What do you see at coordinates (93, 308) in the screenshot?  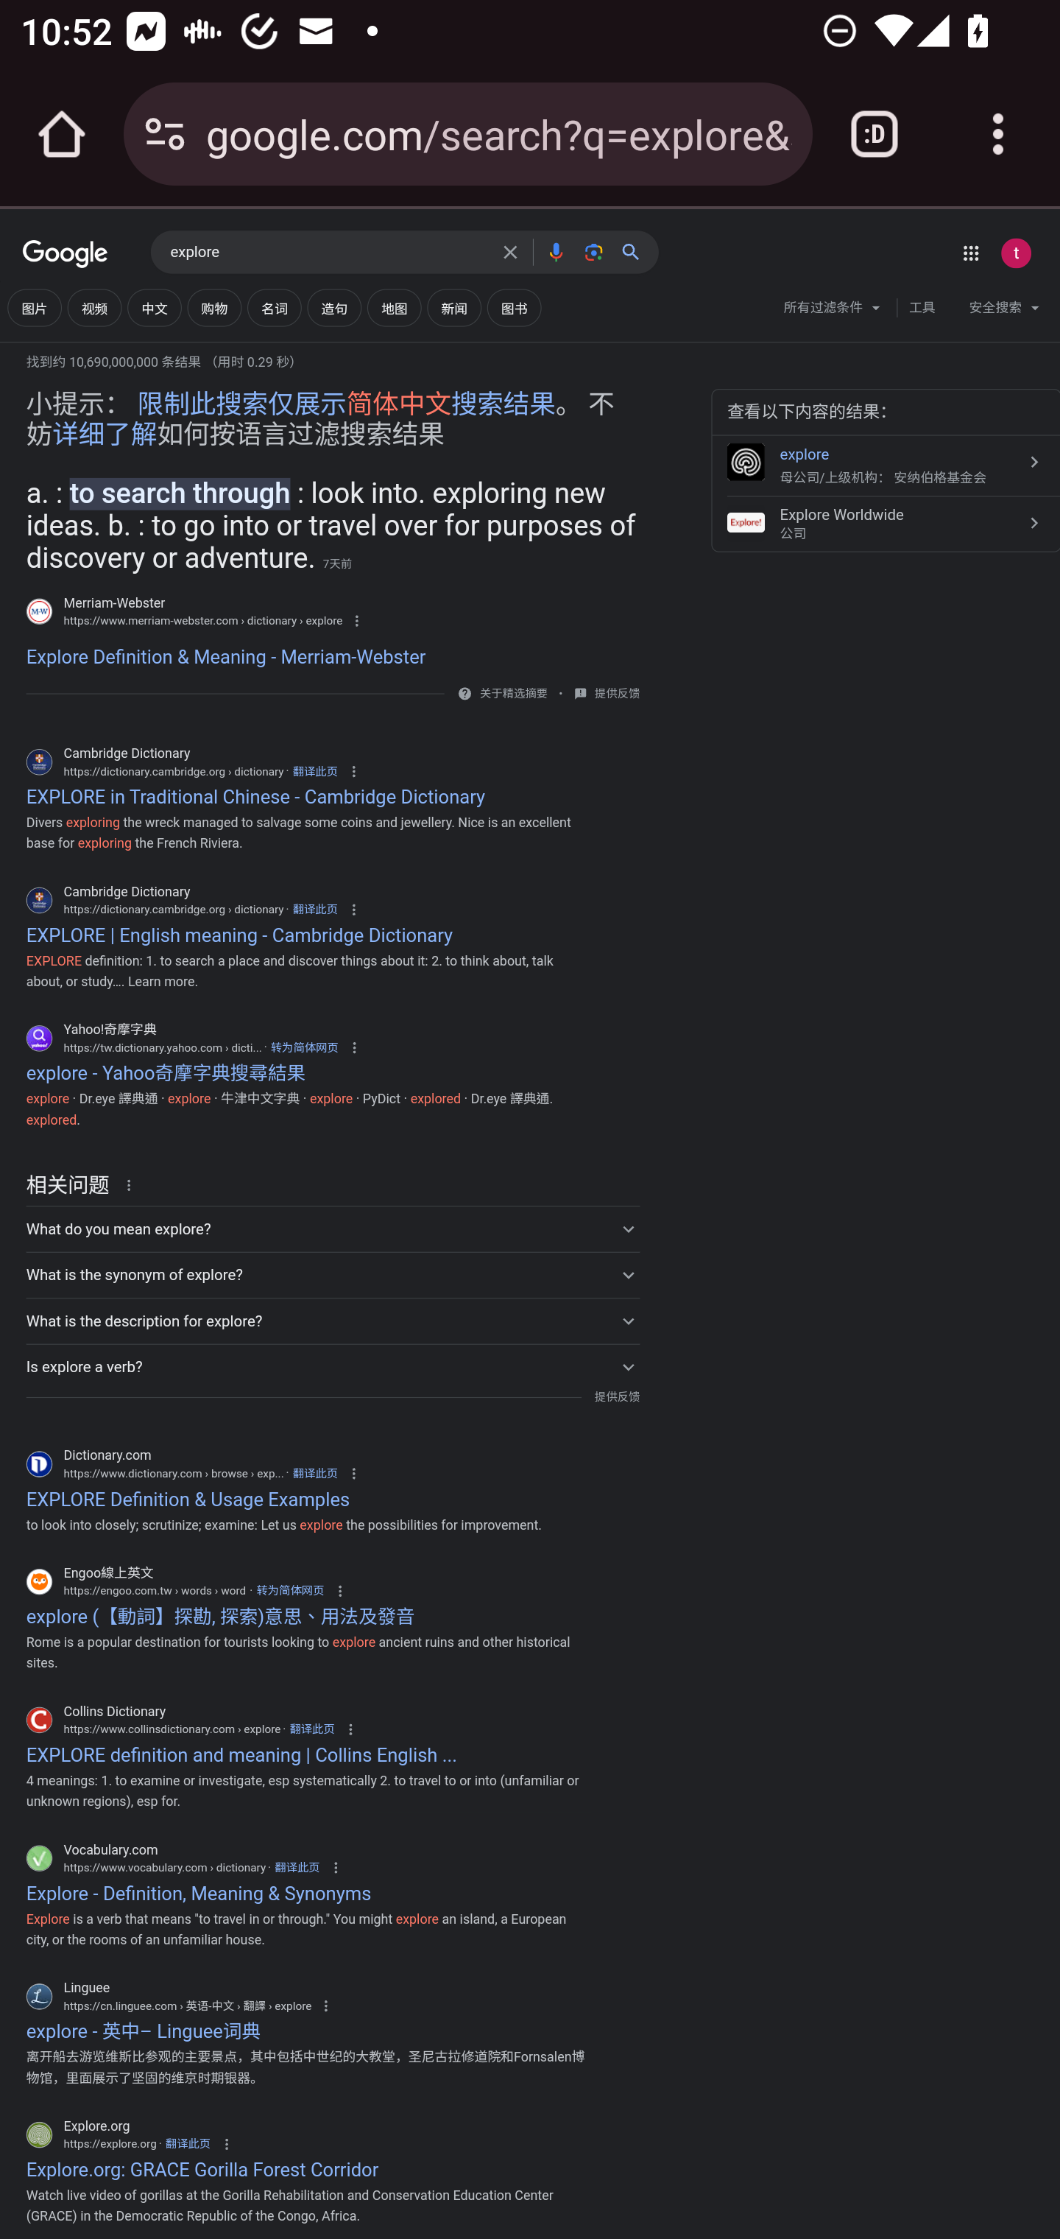 I see `视频` at bounding box center [93, 308].